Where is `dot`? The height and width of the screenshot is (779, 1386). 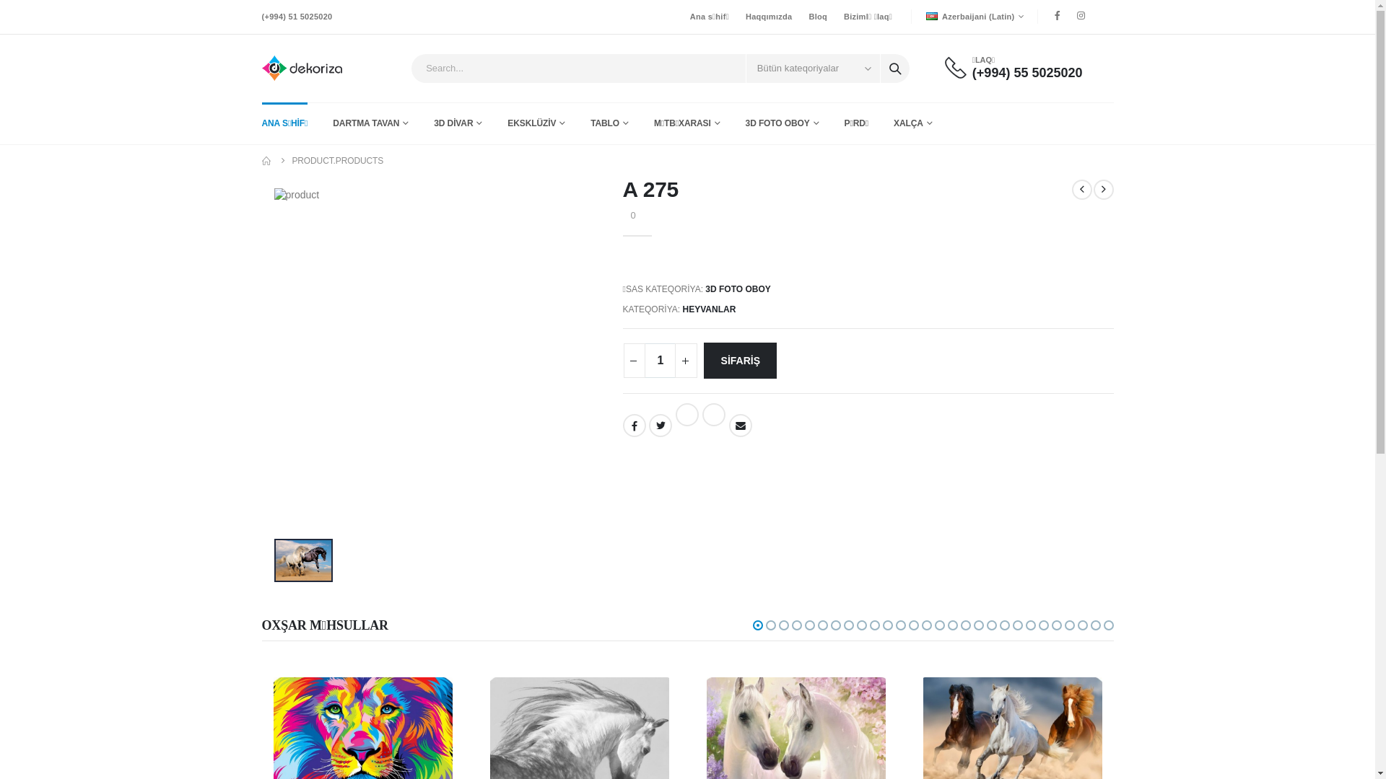 dot is located at coordinates (1017, 625).